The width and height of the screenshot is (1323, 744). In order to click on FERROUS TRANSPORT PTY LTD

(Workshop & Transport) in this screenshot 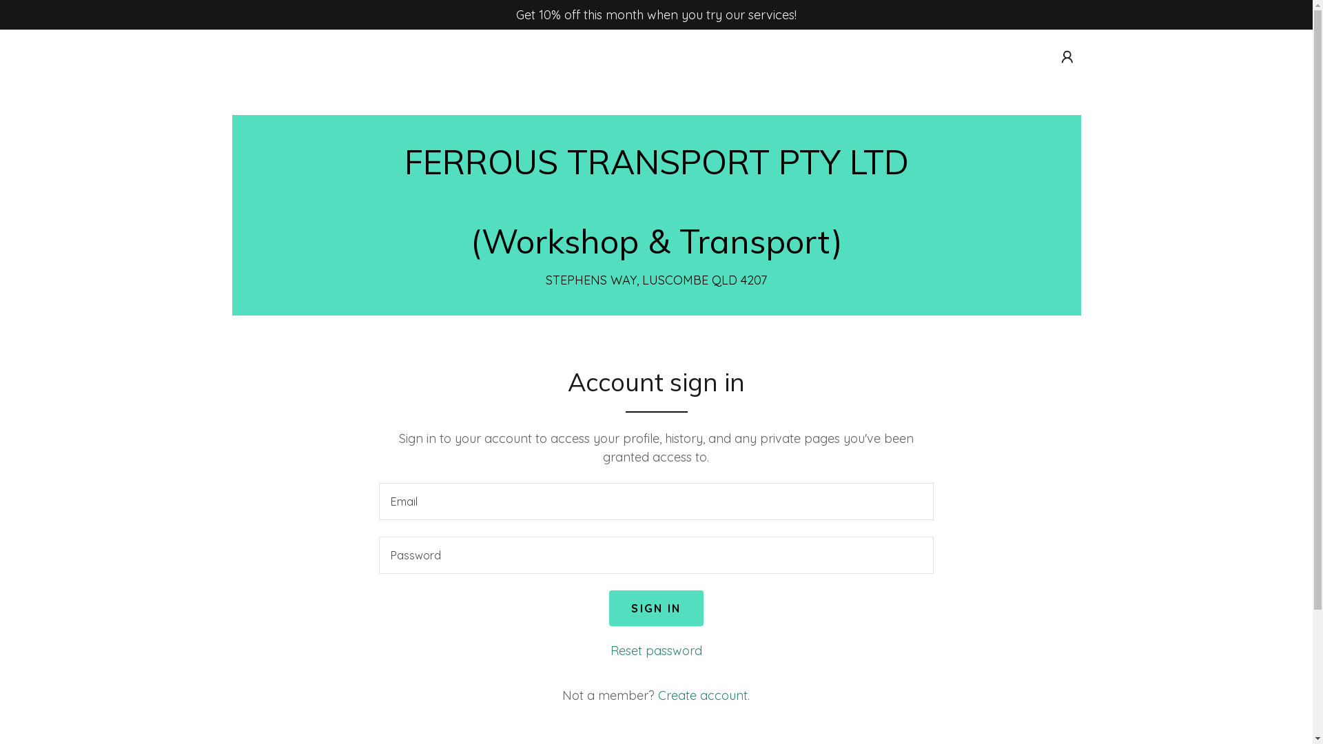, I will do `click(656, 203)`.